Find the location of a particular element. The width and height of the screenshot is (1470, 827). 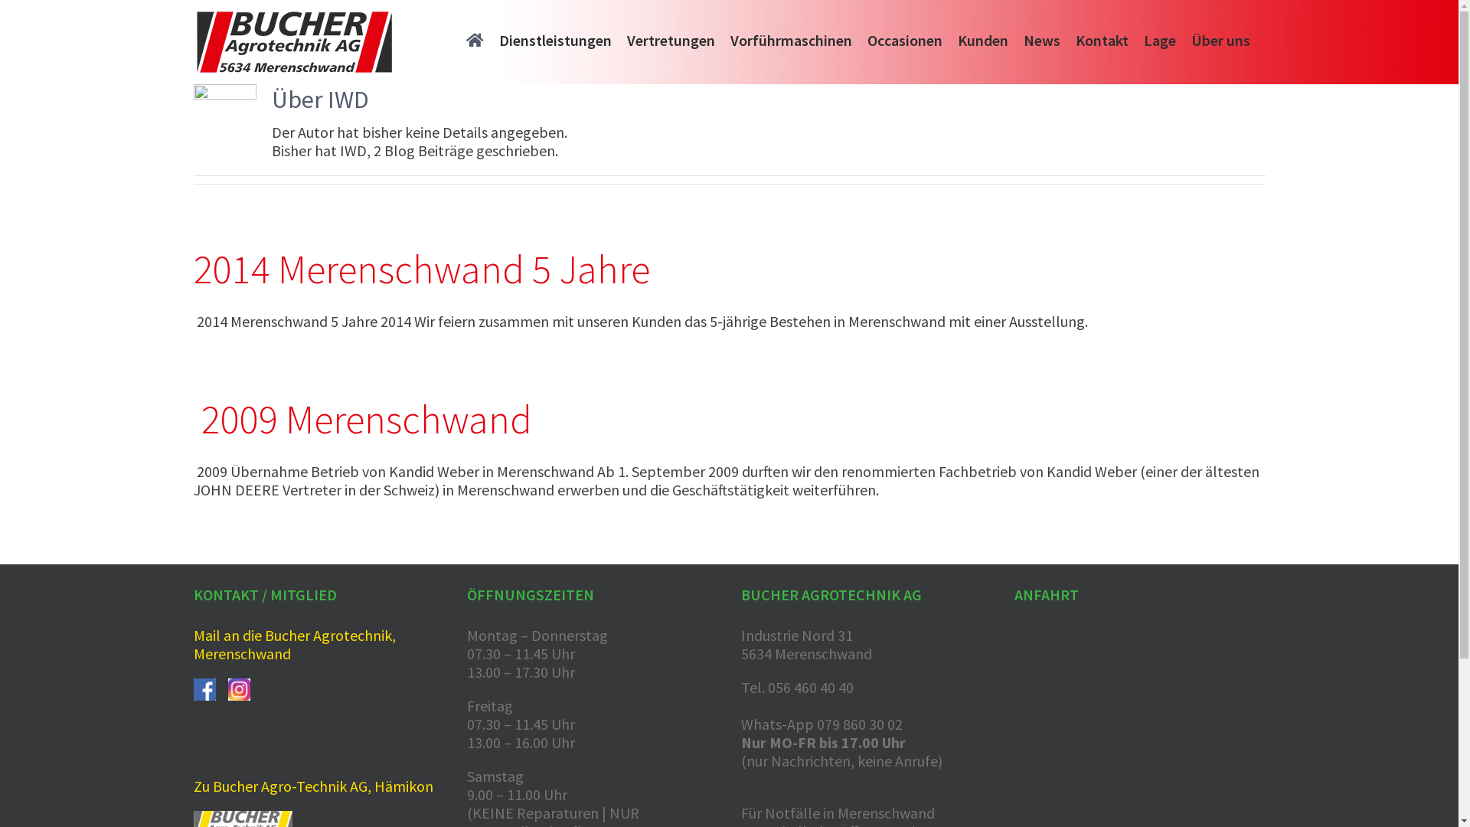

   is located at coordinates (224, 688).